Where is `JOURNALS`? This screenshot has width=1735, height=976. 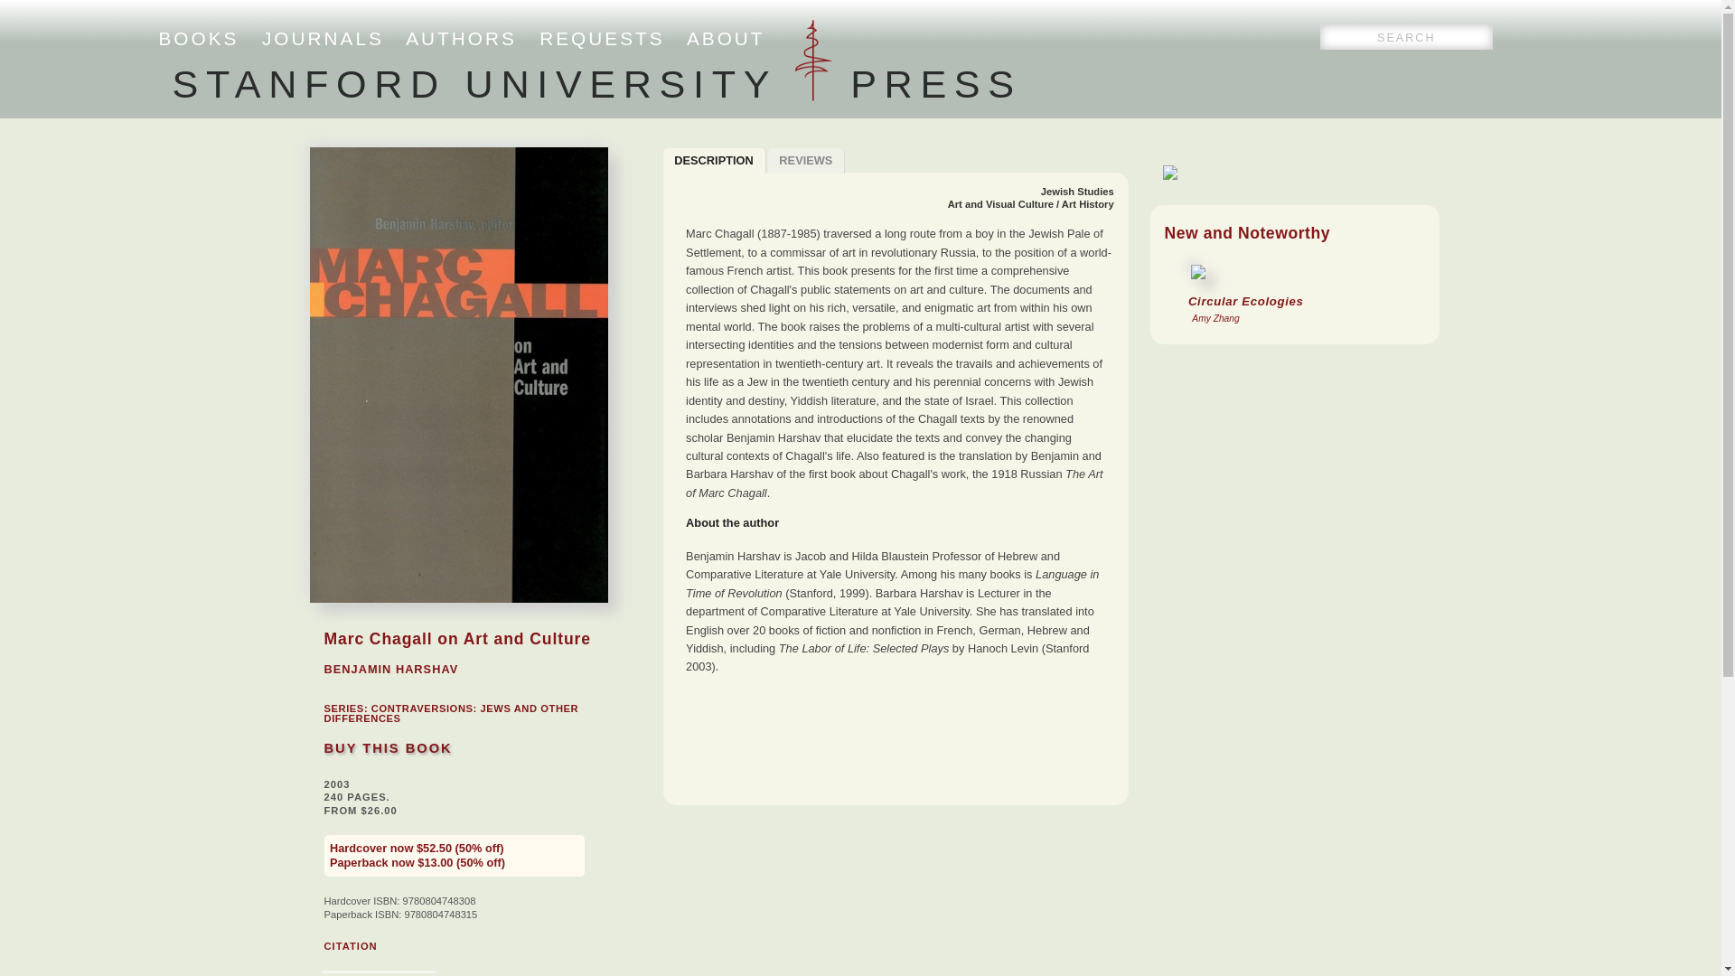 JOURNALS is located at coordinates (322, 38).